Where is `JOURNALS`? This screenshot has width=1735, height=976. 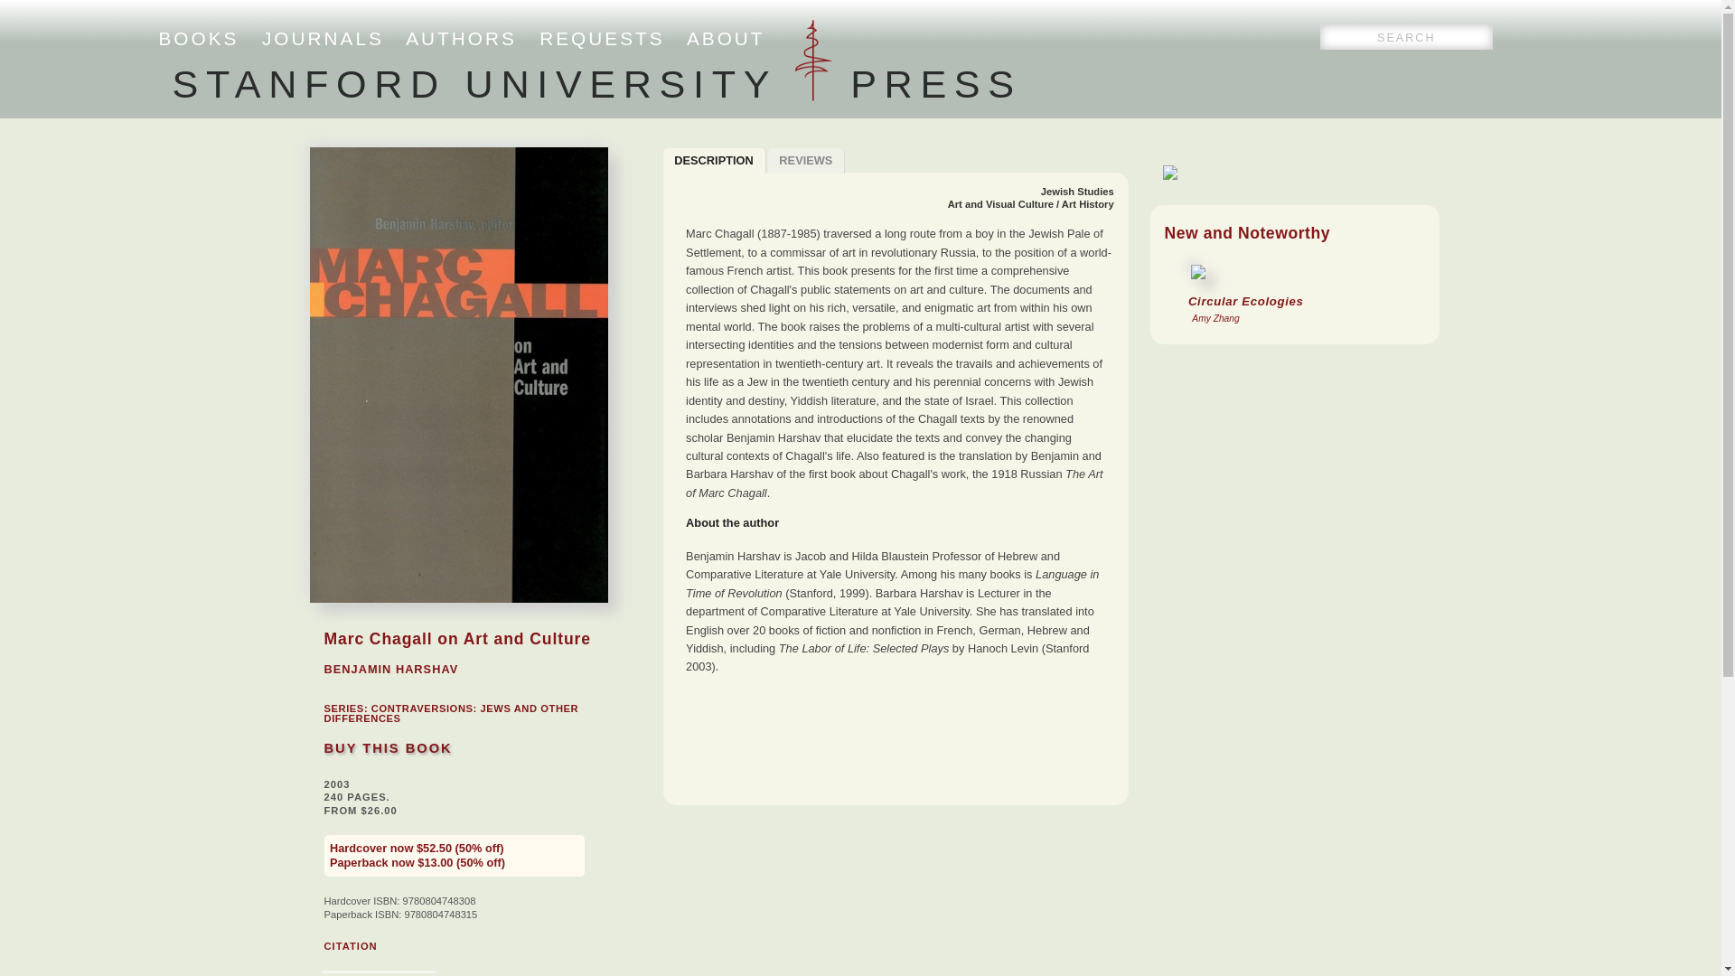 JOURNALS is located at coordinates (322, 38).